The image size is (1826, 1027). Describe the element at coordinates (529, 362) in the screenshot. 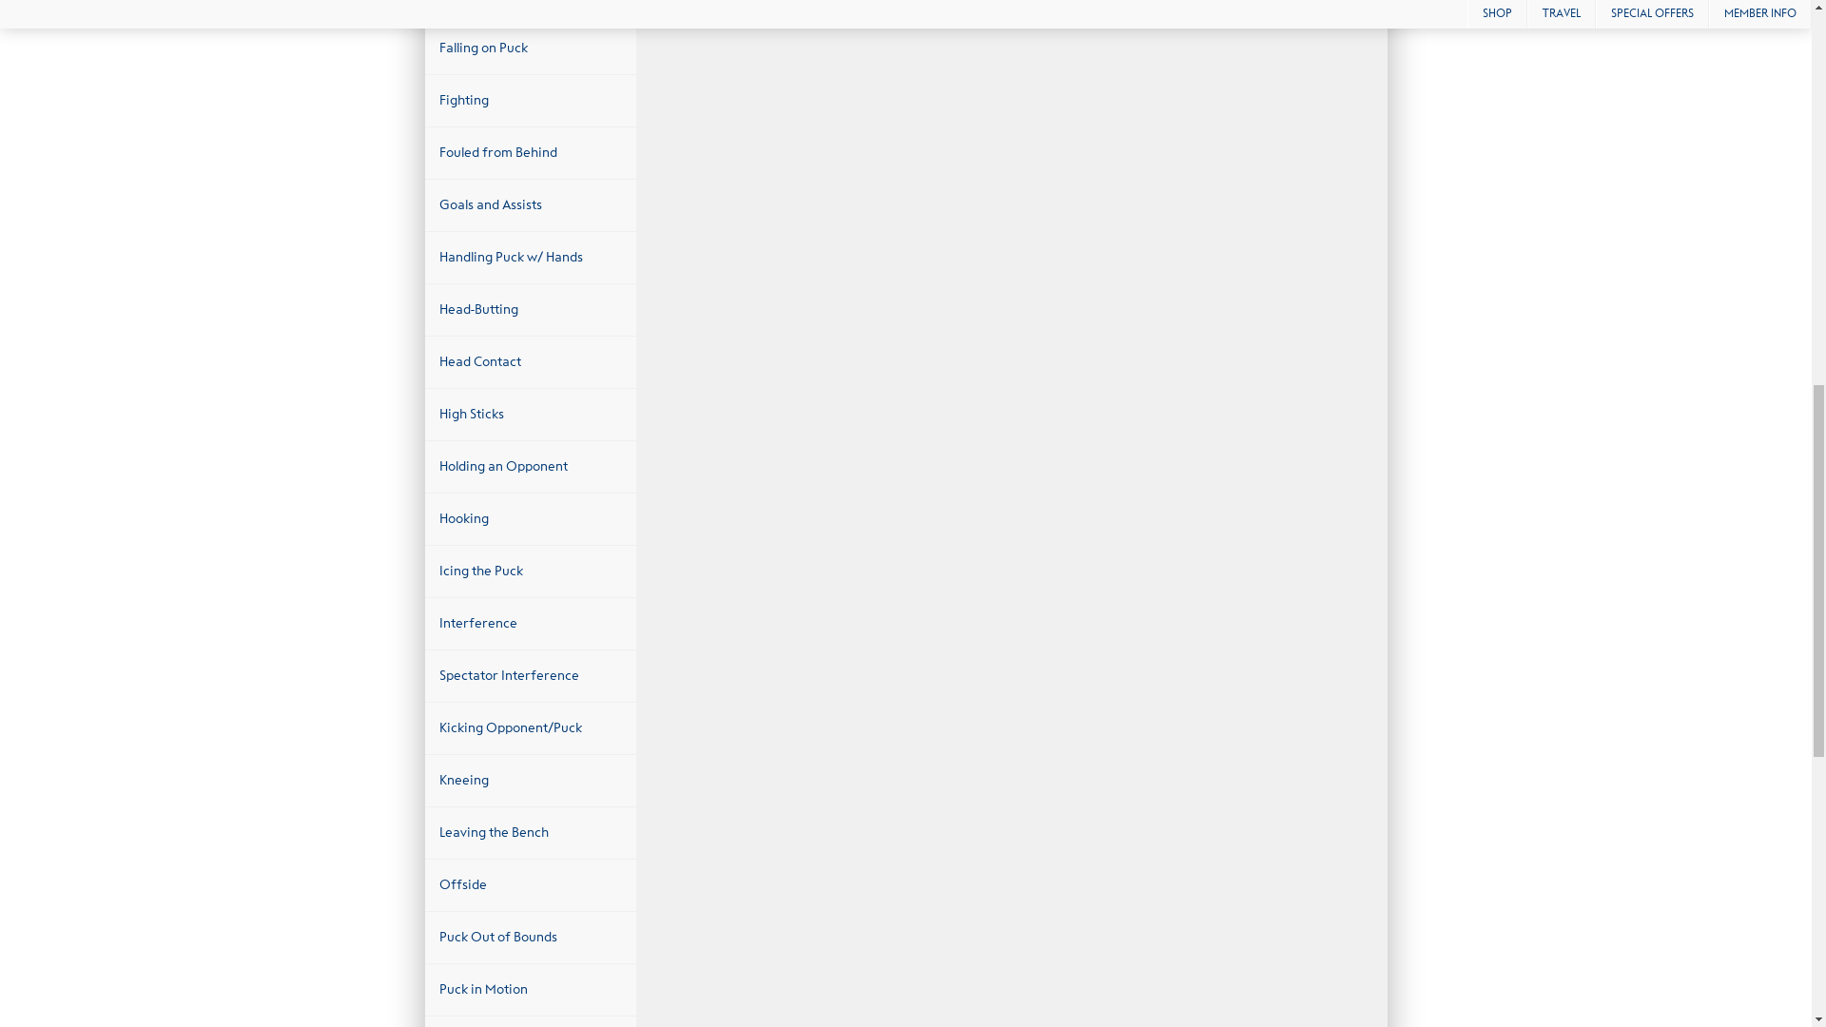

I see `Head Contact` at that location.